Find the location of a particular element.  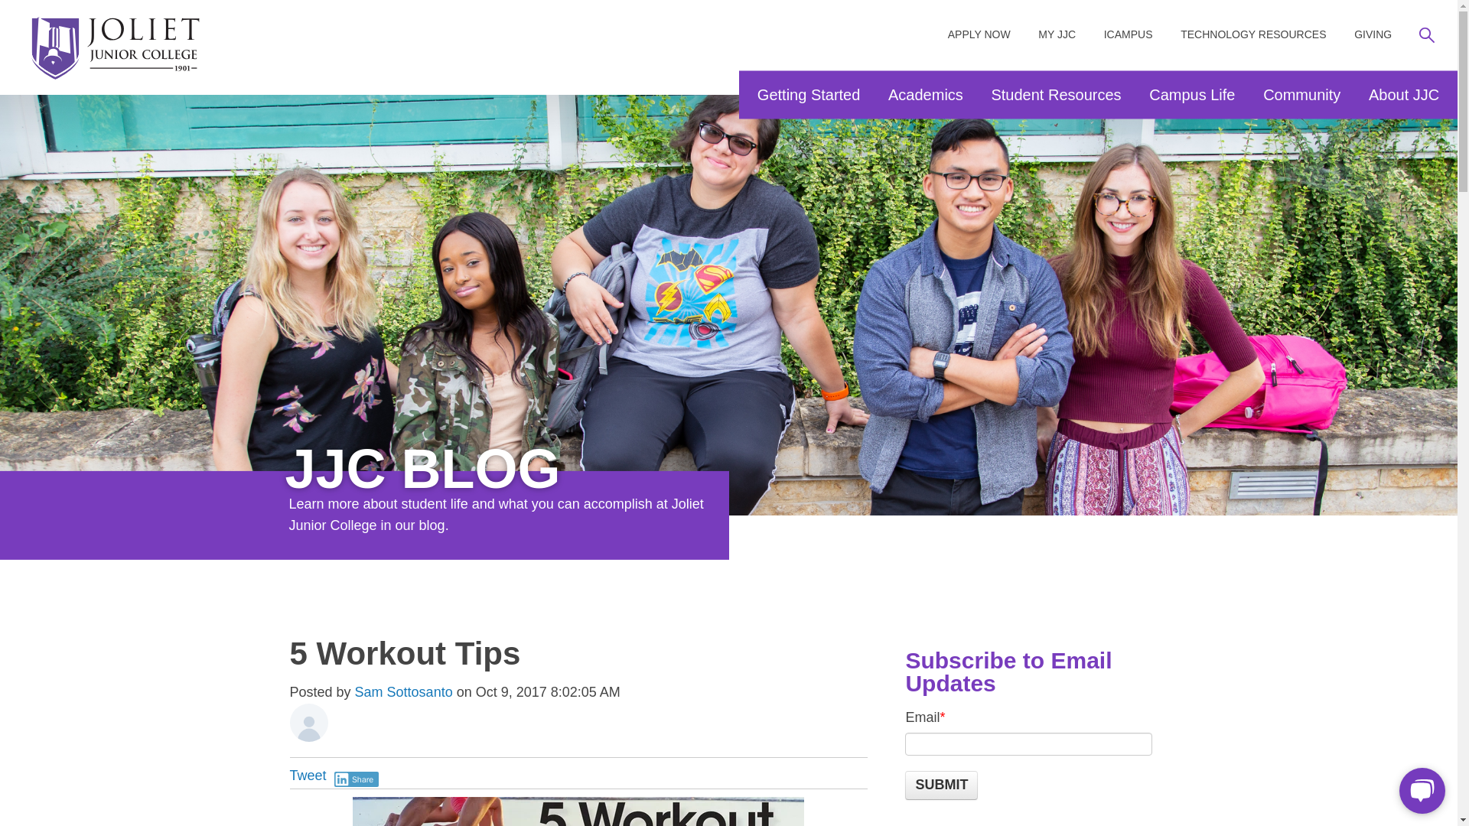

Submit is located at coordinates (941, 785).